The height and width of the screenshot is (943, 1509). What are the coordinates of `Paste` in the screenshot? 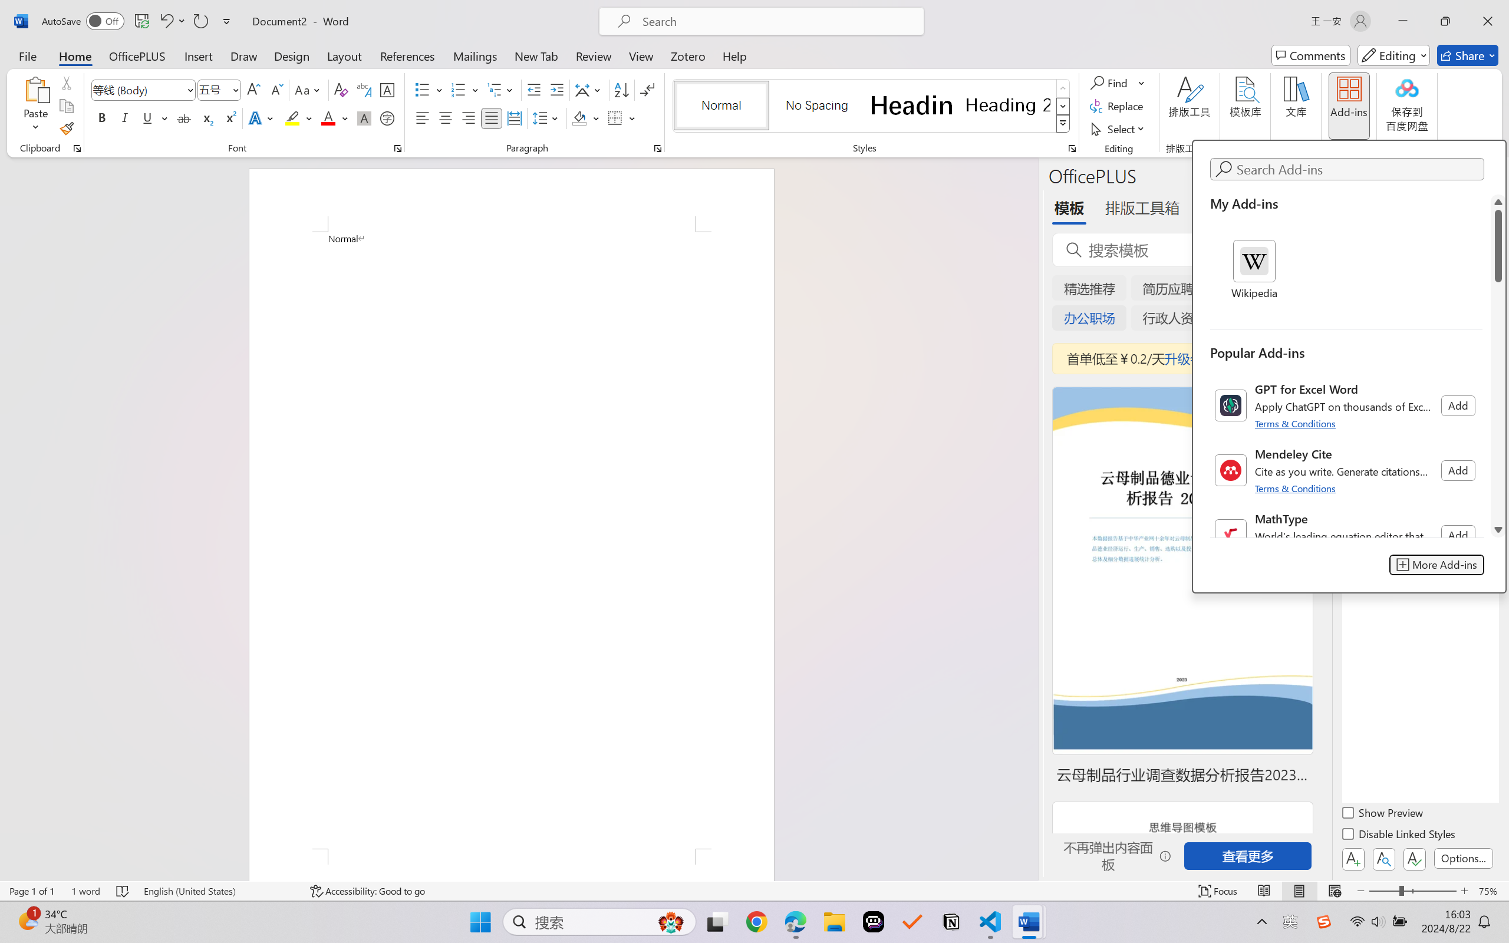 It's located at (36, 106).